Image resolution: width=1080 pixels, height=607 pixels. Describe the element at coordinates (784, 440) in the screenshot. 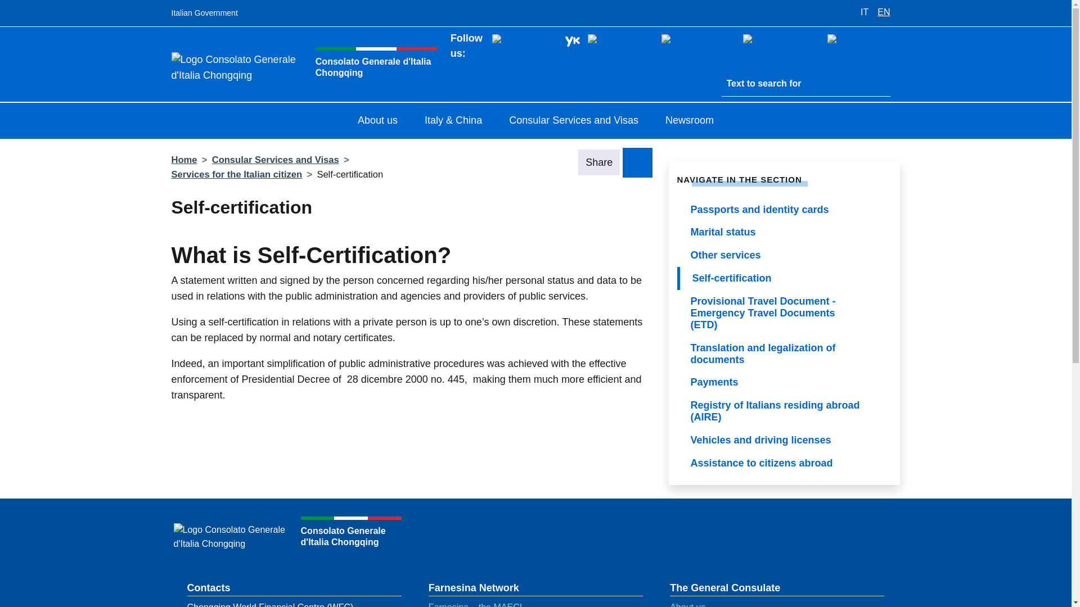

I see `Vehicles and driving licenses` at that location.